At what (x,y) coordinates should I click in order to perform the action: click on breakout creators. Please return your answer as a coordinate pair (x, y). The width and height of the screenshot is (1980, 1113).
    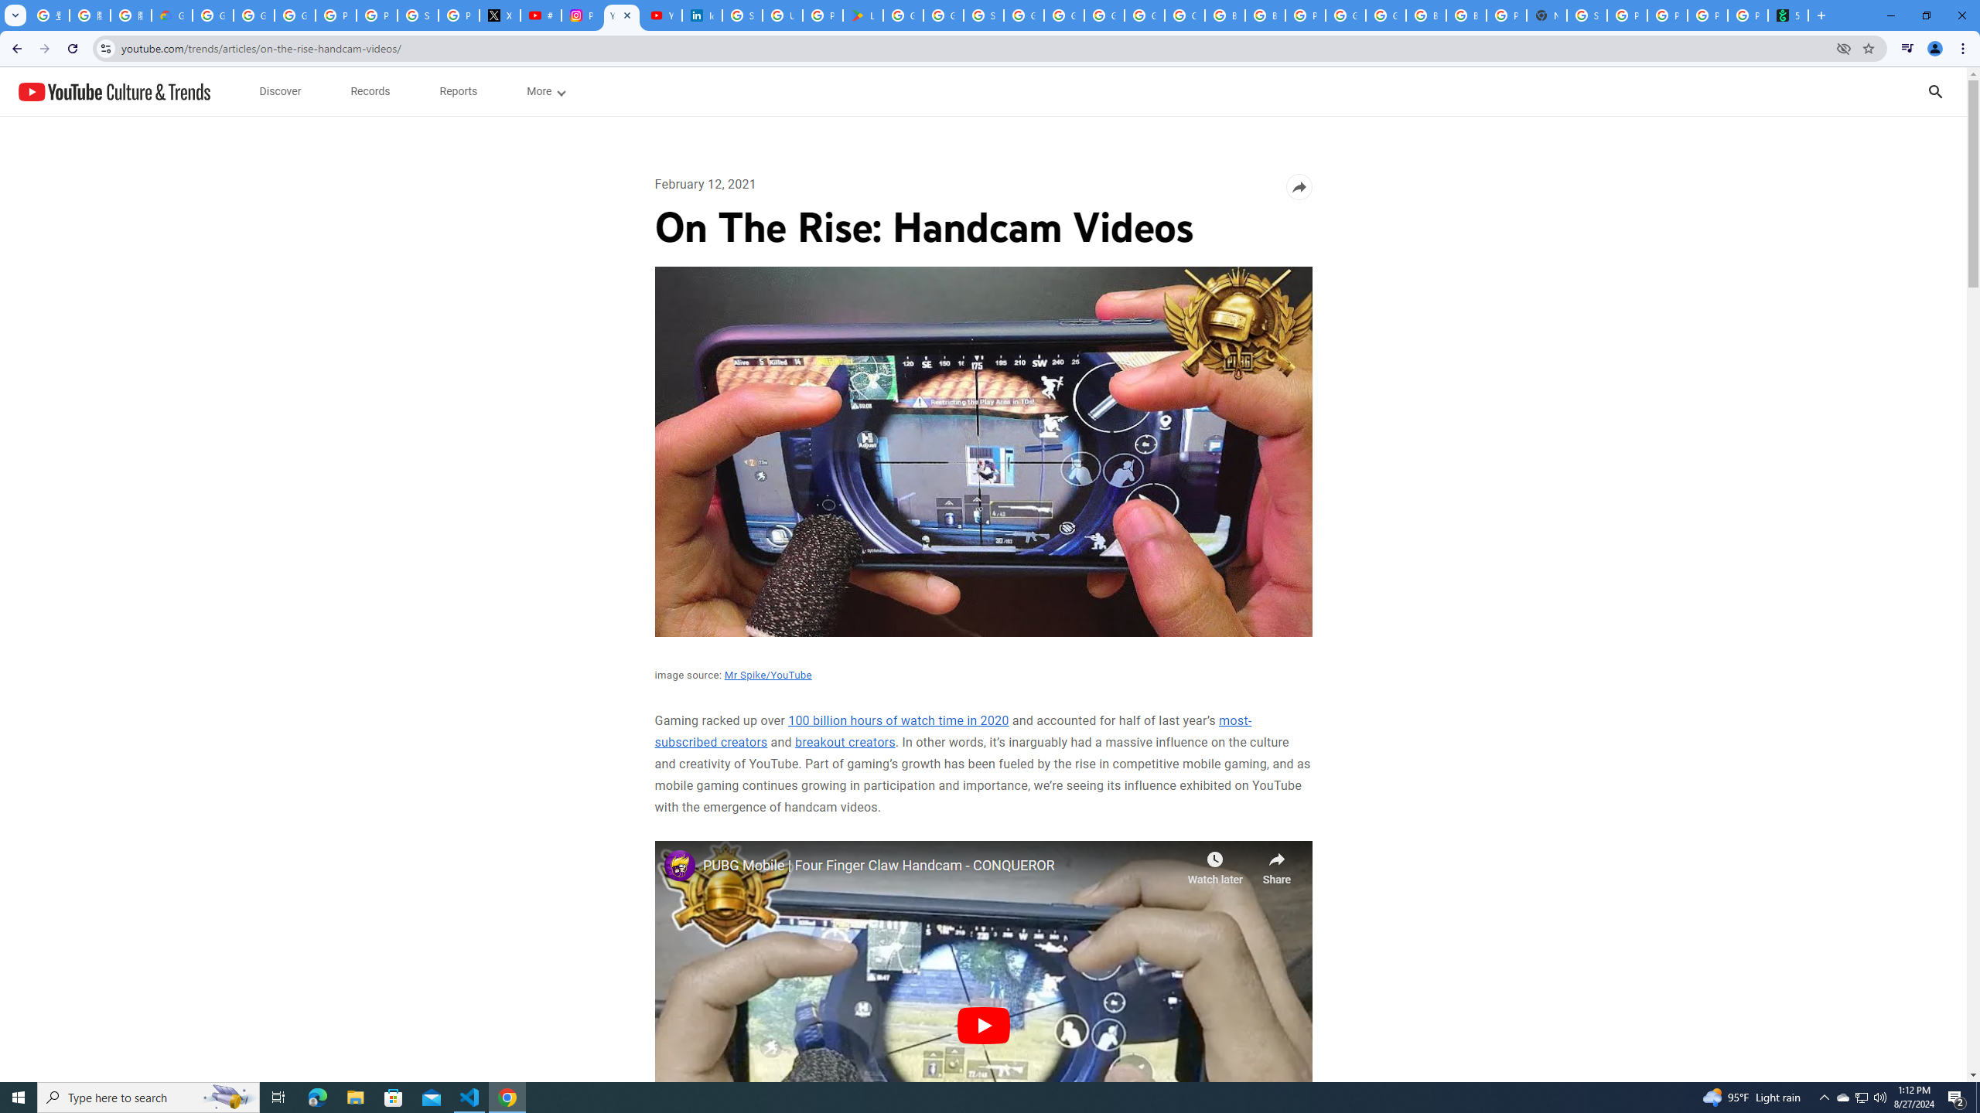
    Looking at the image, I should click on (845, 742).